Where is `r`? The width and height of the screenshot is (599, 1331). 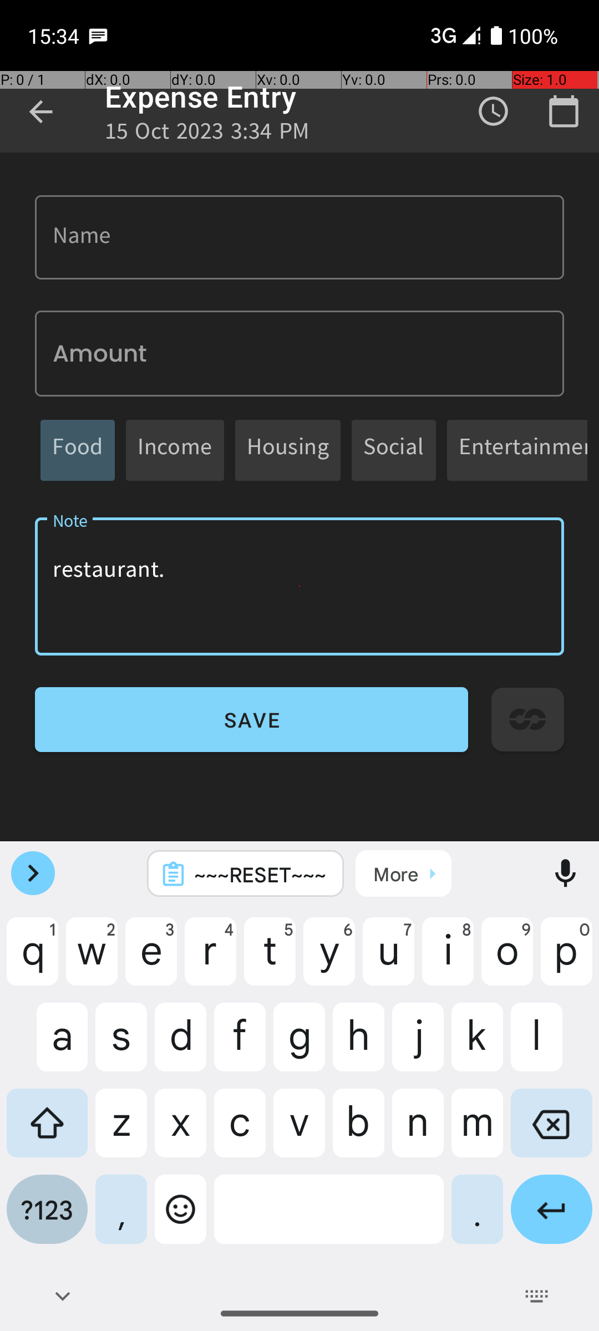 r is located at coordinates (211, 960).